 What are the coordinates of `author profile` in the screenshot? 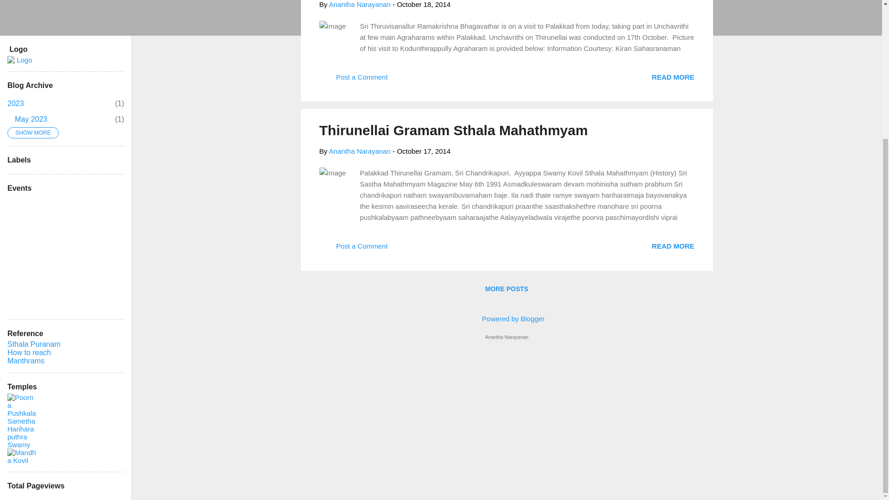 It's located at (353, 249).